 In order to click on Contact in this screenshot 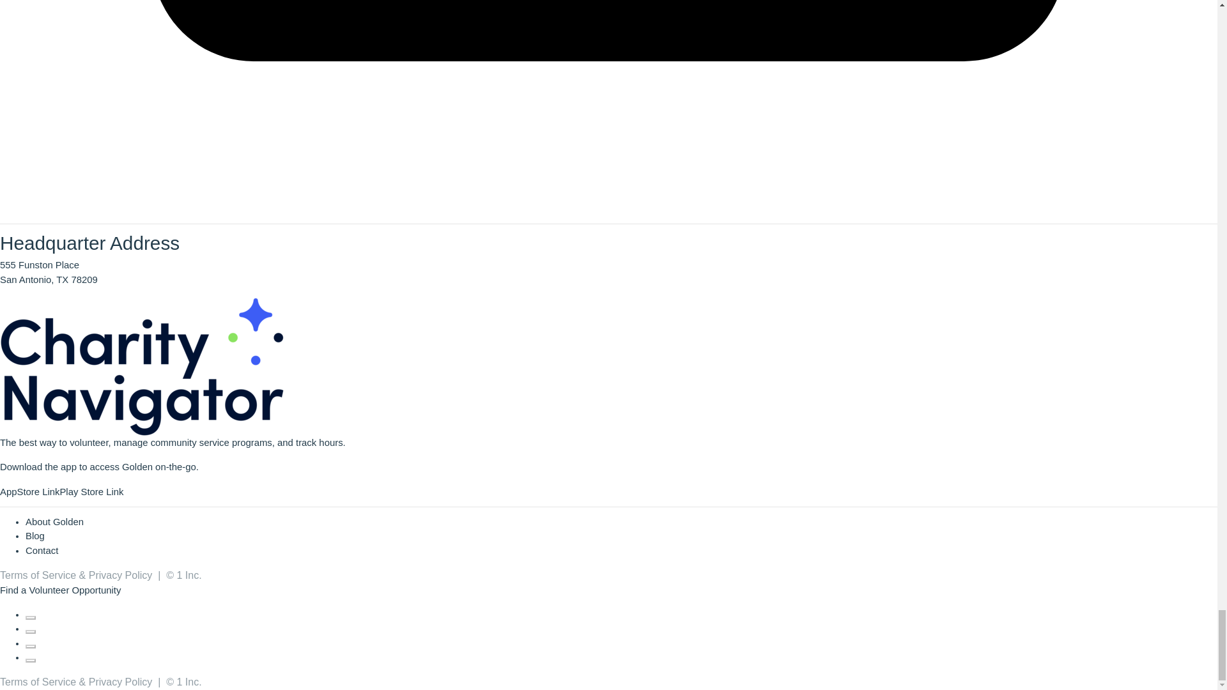, I will do `click(42, 551)`.